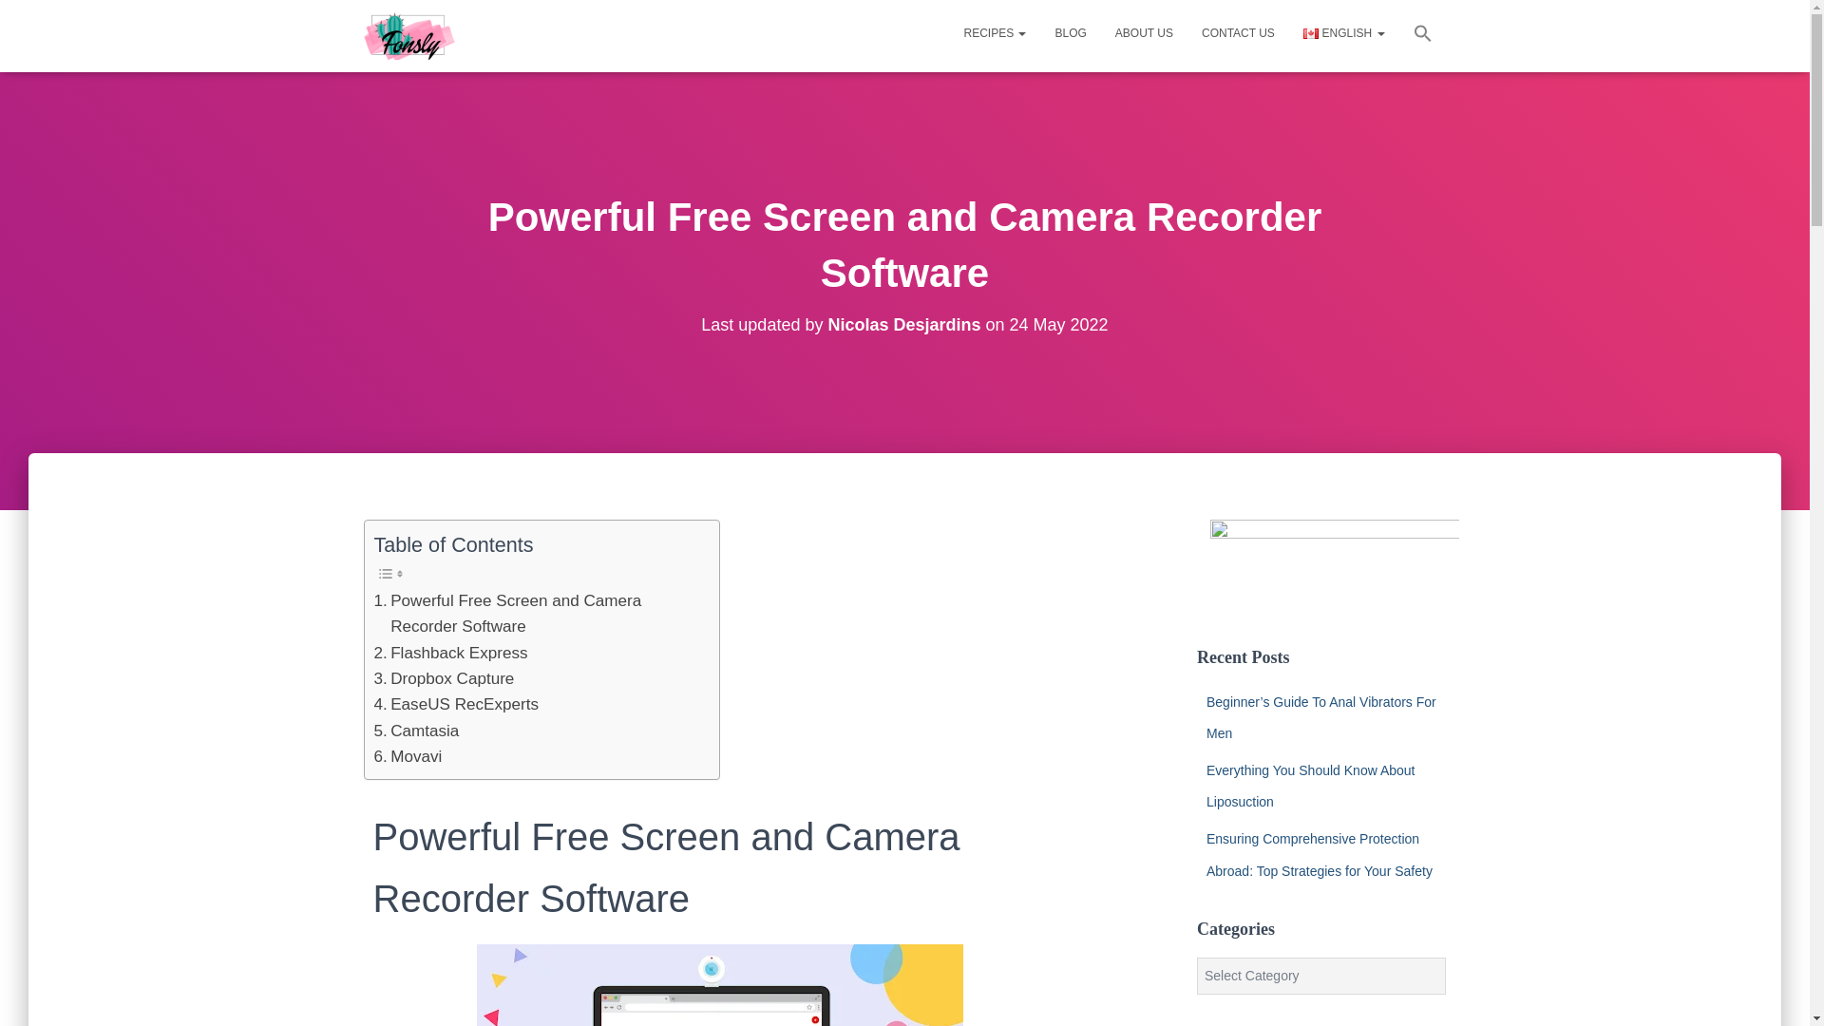 Image resolution: width=1824 pixels, height=1026 pixels. What do you see at coordinates (1238, 32) in the screenshot?
I see `CONTACT US` at bounding box center [1238, 32].